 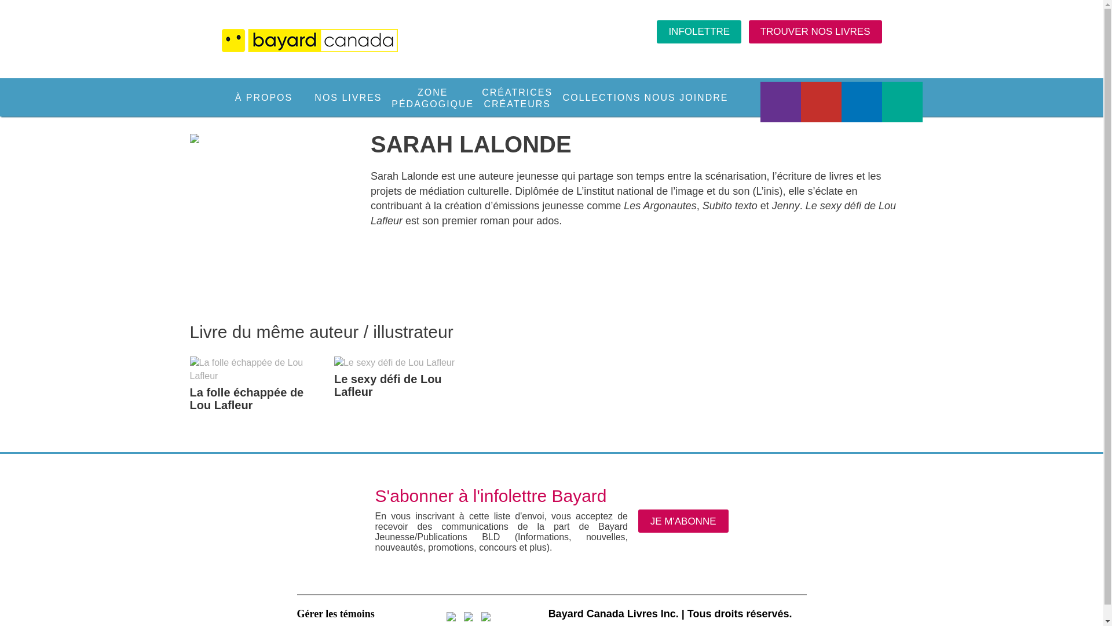 What do you see at coordinates (686, 98) in the screenshot?
I see `NOUS JOINDRE` at bounding box center [686, 98].